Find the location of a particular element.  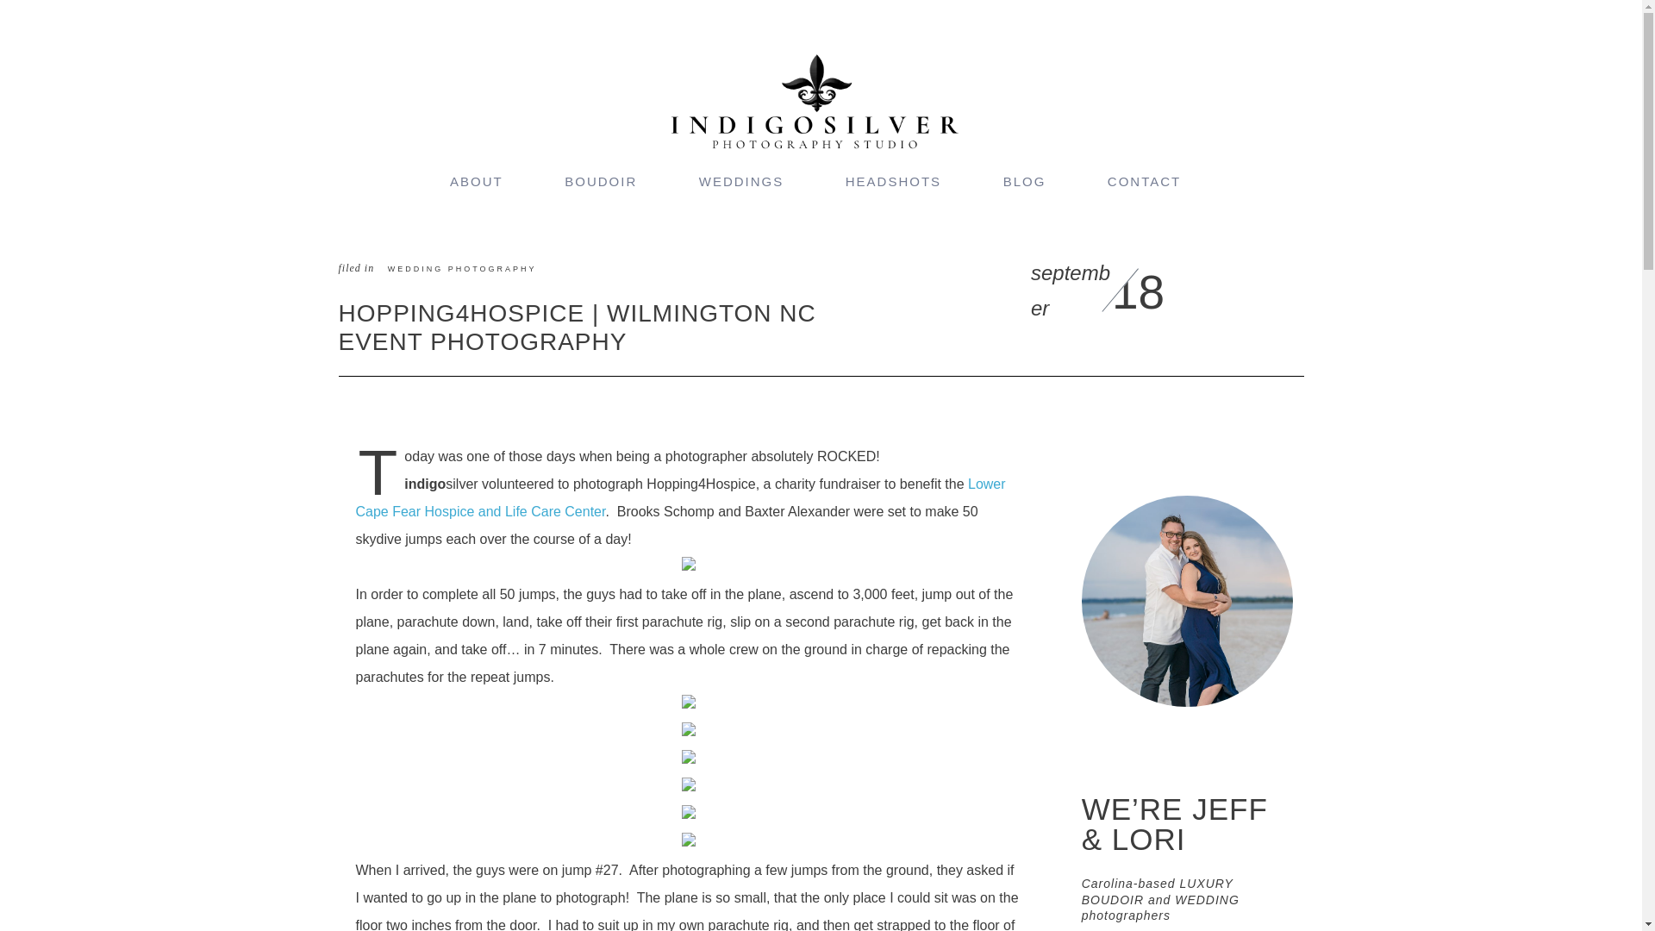

ABOUT is located at coordinates (476, 181).